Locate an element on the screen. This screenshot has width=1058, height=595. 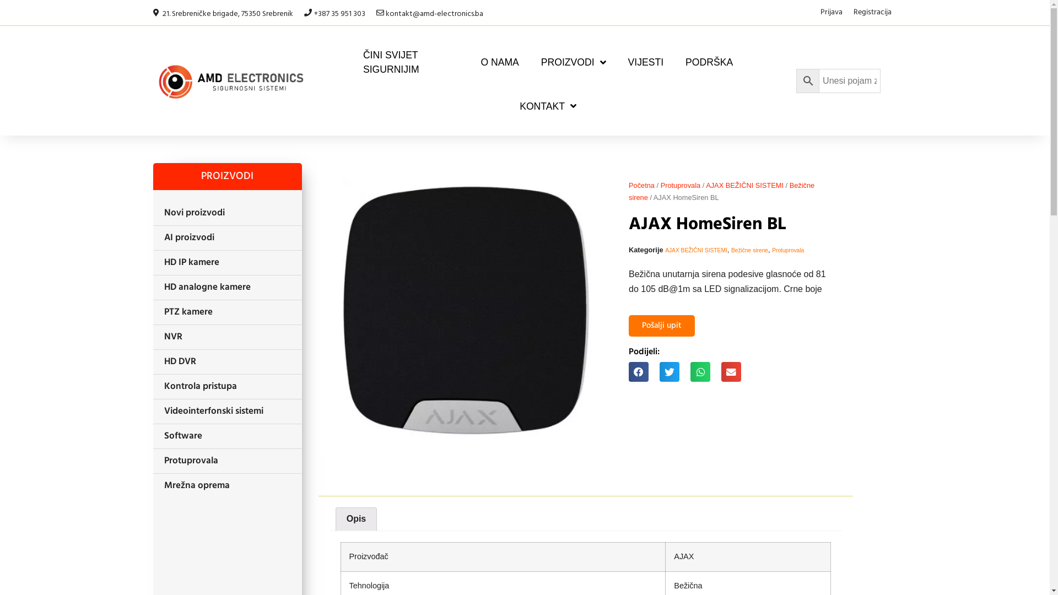
Protuprovala is located at coordinates (681, 185).